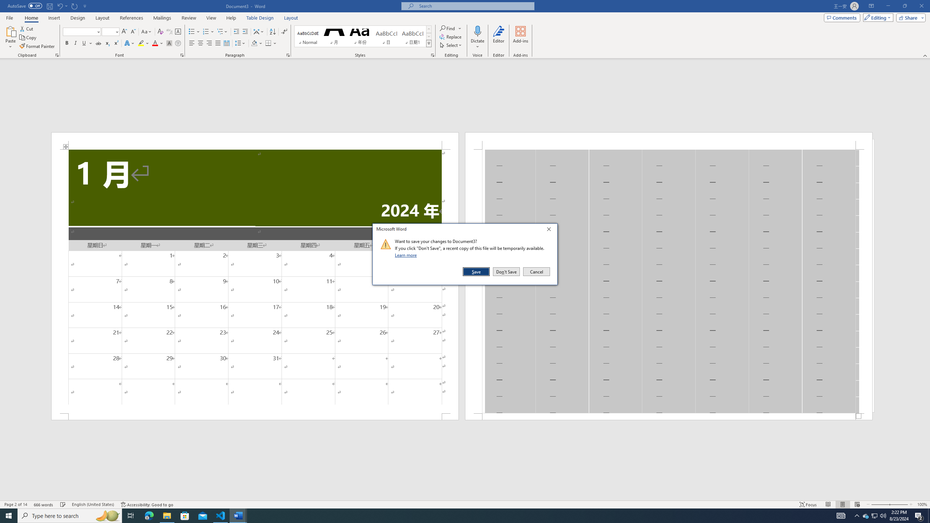 Image resolution: width=930 pixels, height=523 pixels. Describe the element at coordinates (131, 516) in the screenshot. I see `Task View` at that location.